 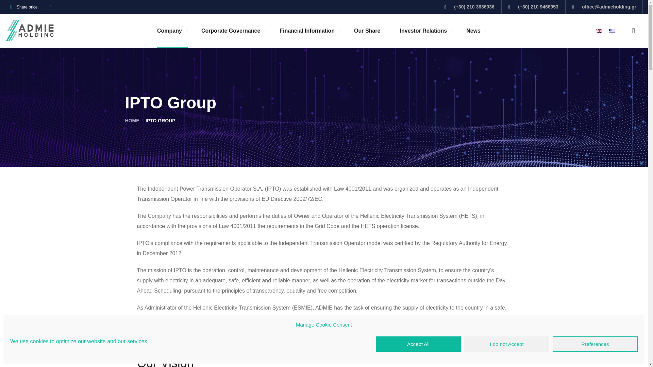 What do you see at coordinates (309, 31) in the screenshot?
I see `Financial Information` at bounding box center [309, 31].